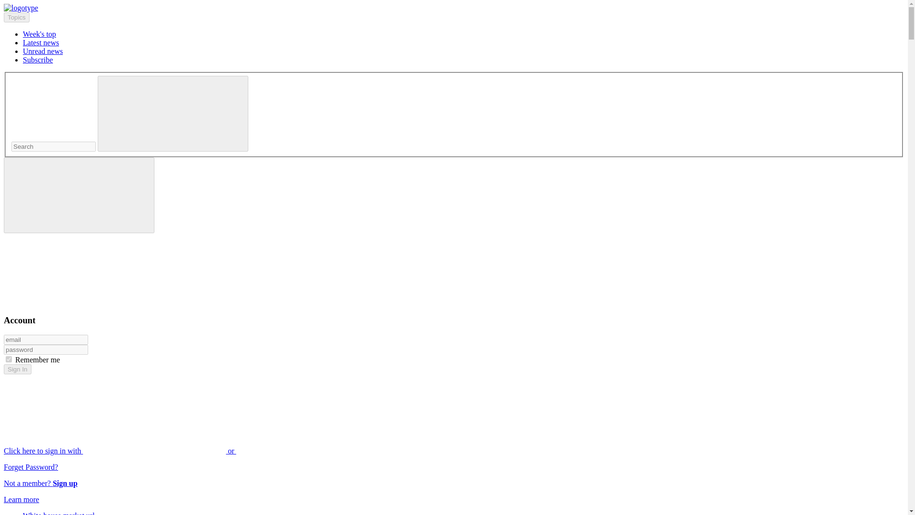 The image size is (915, 515). I want to click on Topics, so click(16, 17).